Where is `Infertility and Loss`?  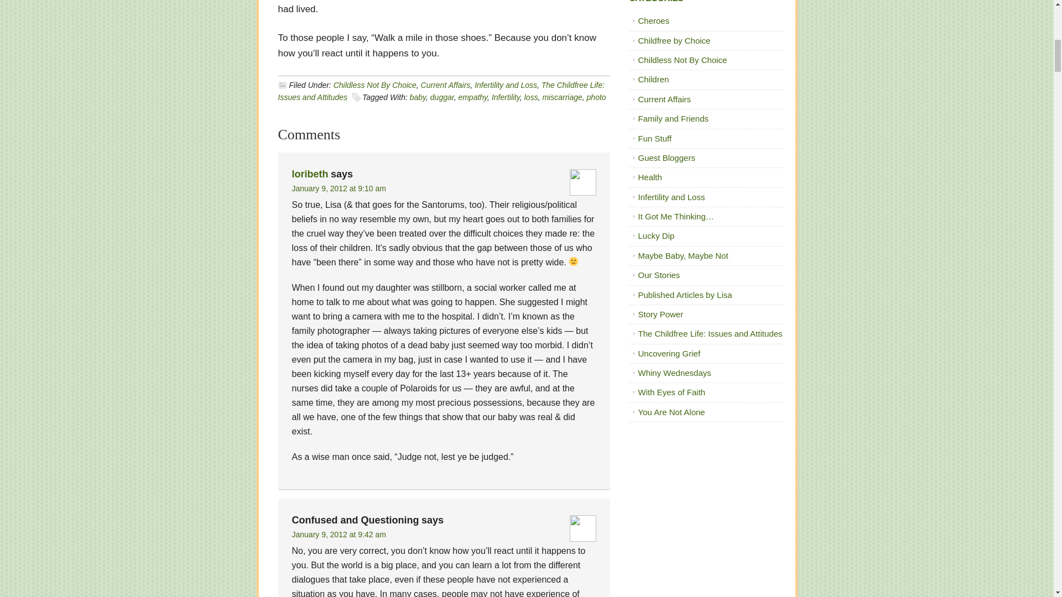
Infertility and Loss is located at coordinates (506, 85).